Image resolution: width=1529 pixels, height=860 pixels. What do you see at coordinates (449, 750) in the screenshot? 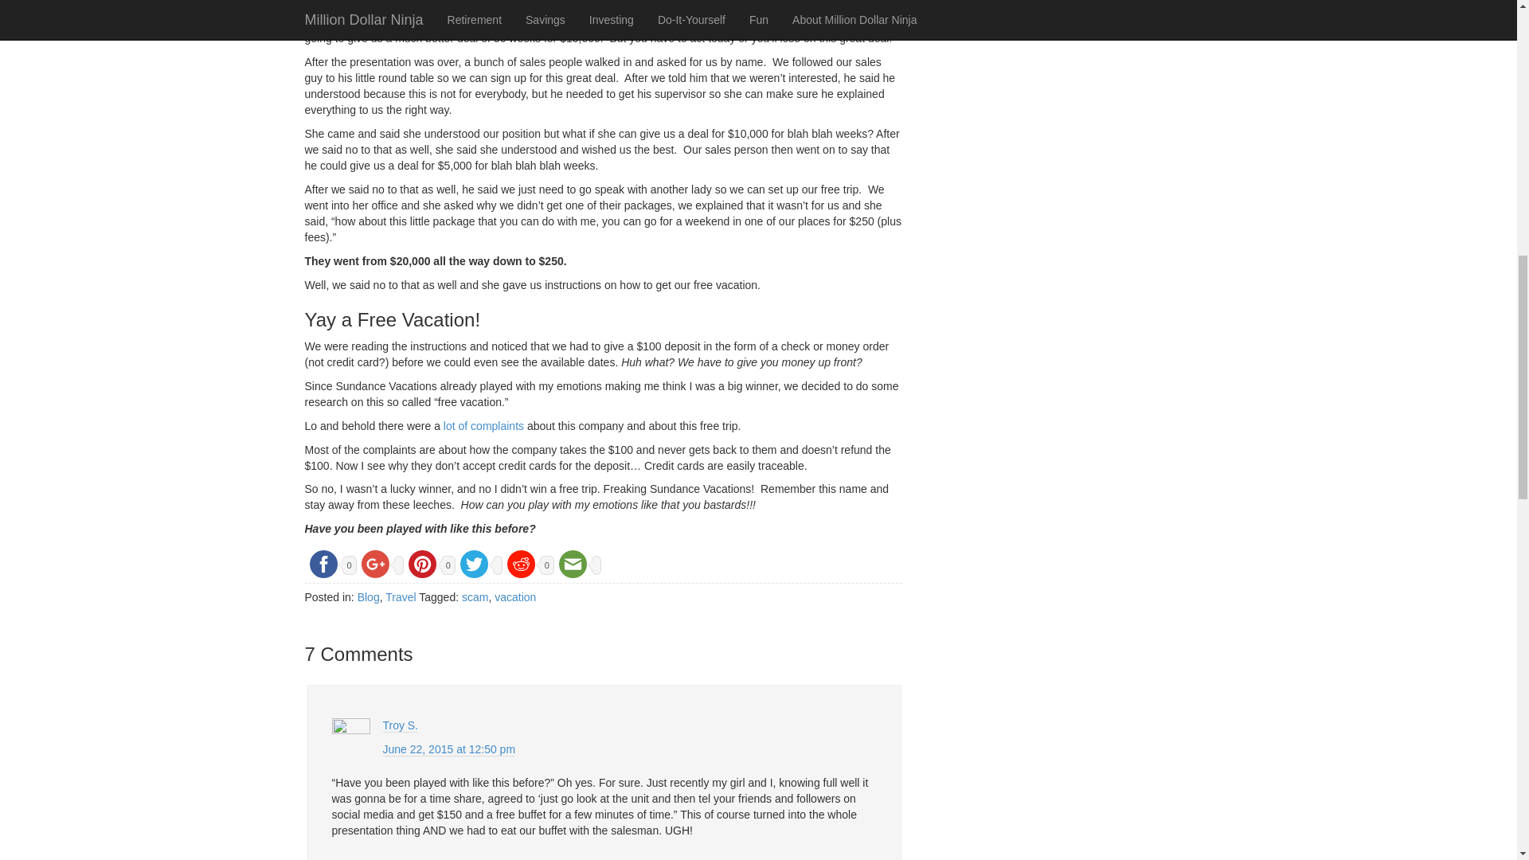
I see `June 22, 2015 at 12:50 pm` at bounding box center [449, 750].